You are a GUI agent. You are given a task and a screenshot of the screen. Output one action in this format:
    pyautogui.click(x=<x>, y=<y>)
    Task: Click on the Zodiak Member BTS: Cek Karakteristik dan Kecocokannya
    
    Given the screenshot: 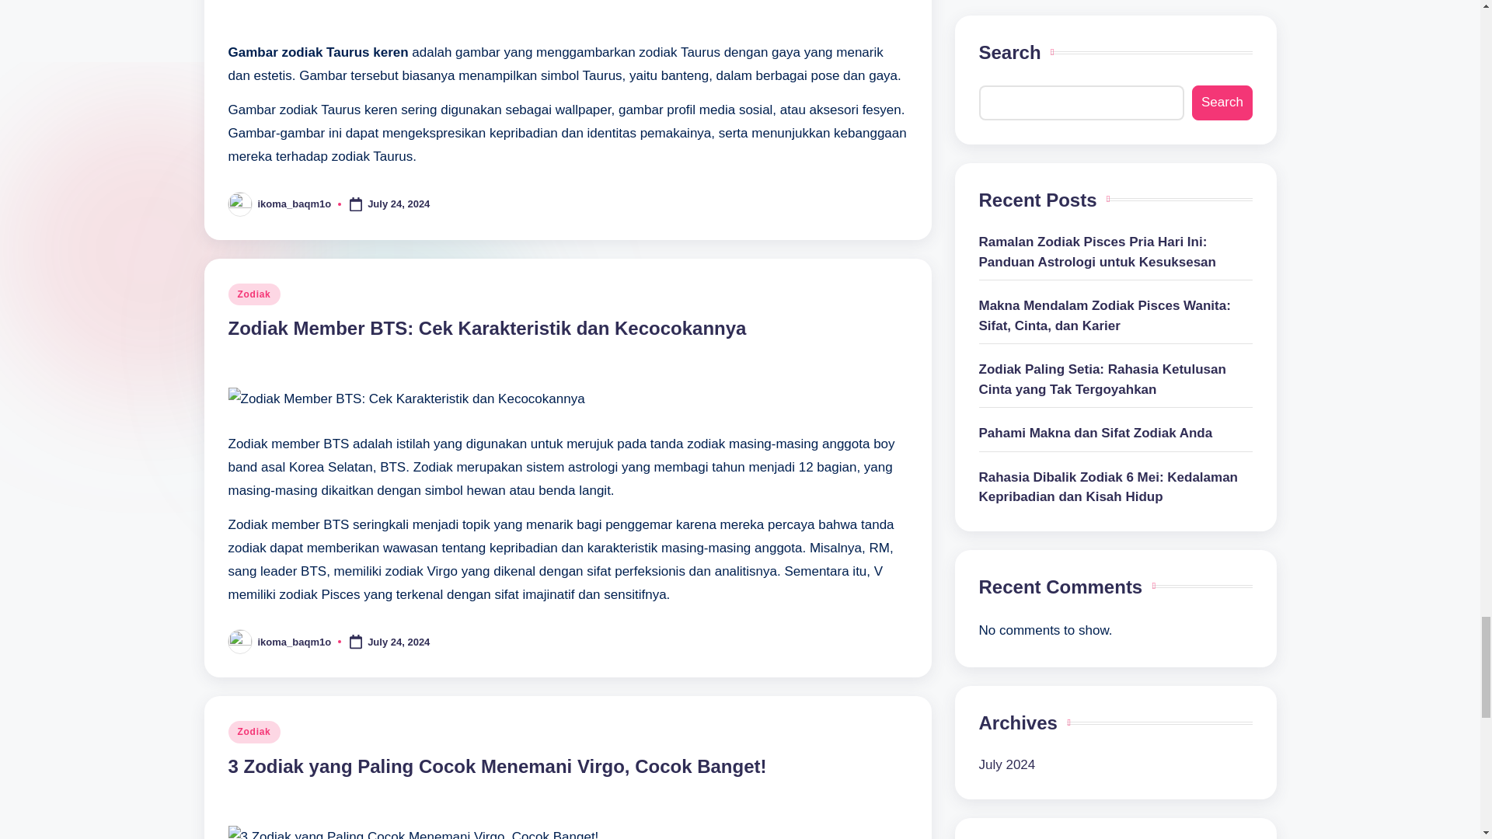 What is the action you would take?
    pyautogui.click(x=487, y=328)
    